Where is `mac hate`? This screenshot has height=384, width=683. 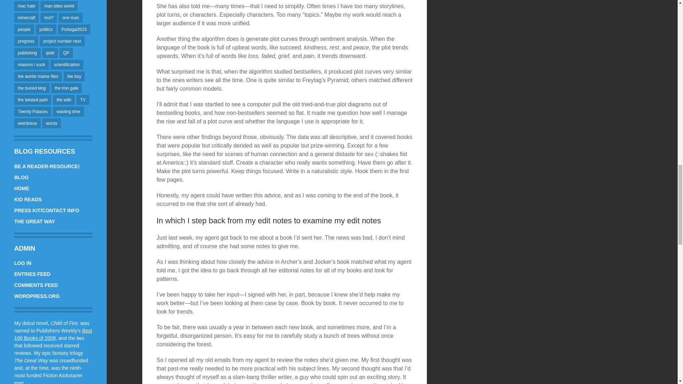 mac hate is located at coordinates (26, 6).